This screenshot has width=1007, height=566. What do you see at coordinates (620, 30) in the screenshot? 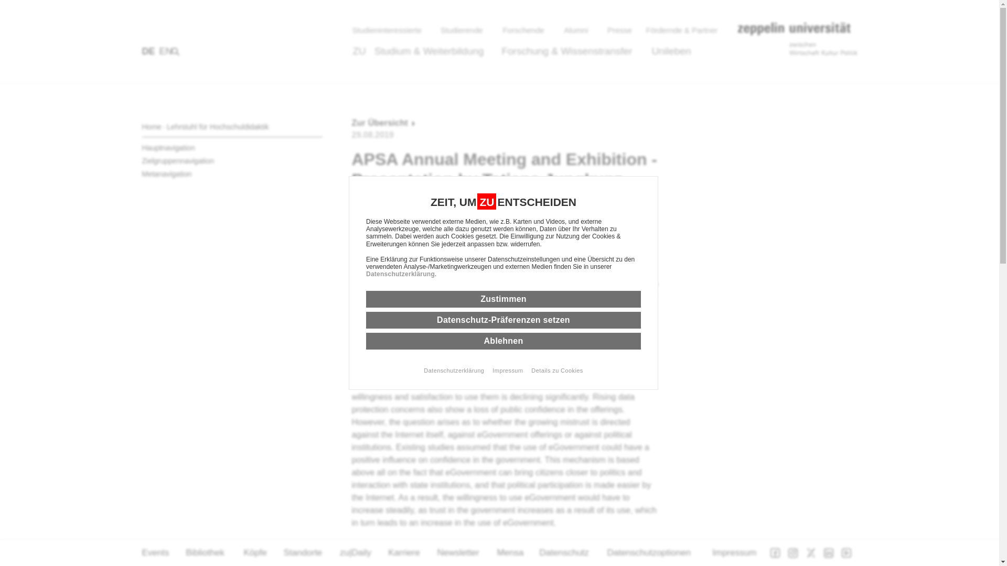
I see `Presse` at bounding box center [620, 30].